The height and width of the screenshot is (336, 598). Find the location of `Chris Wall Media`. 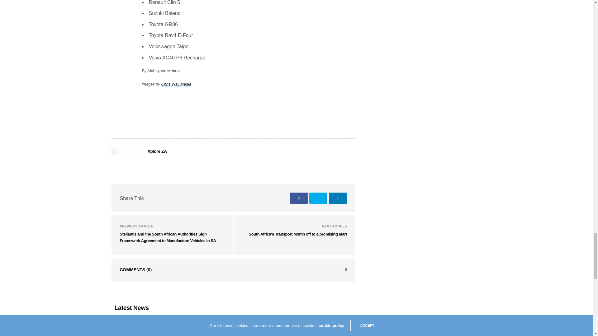

Chris Wall Media is located at coordinates (176, 84).